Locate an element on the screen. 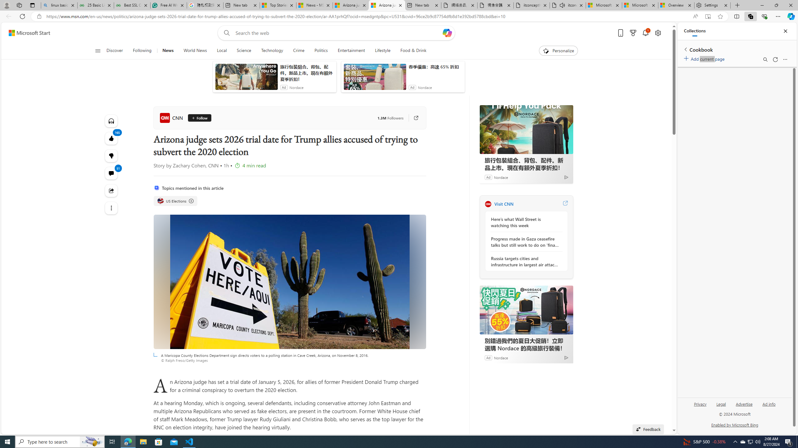 This screenshot has width=798, height=448. Share this story is located at coordinates (111, 191).